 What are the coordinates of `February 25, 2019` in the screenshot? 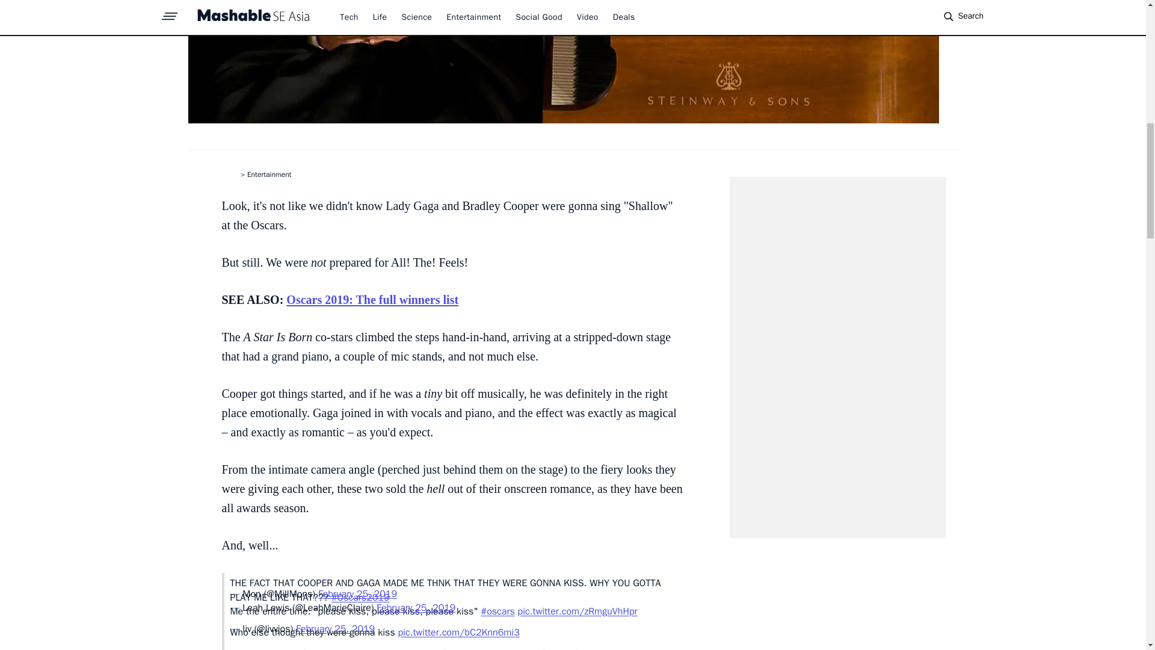 It's located at (415, 608).